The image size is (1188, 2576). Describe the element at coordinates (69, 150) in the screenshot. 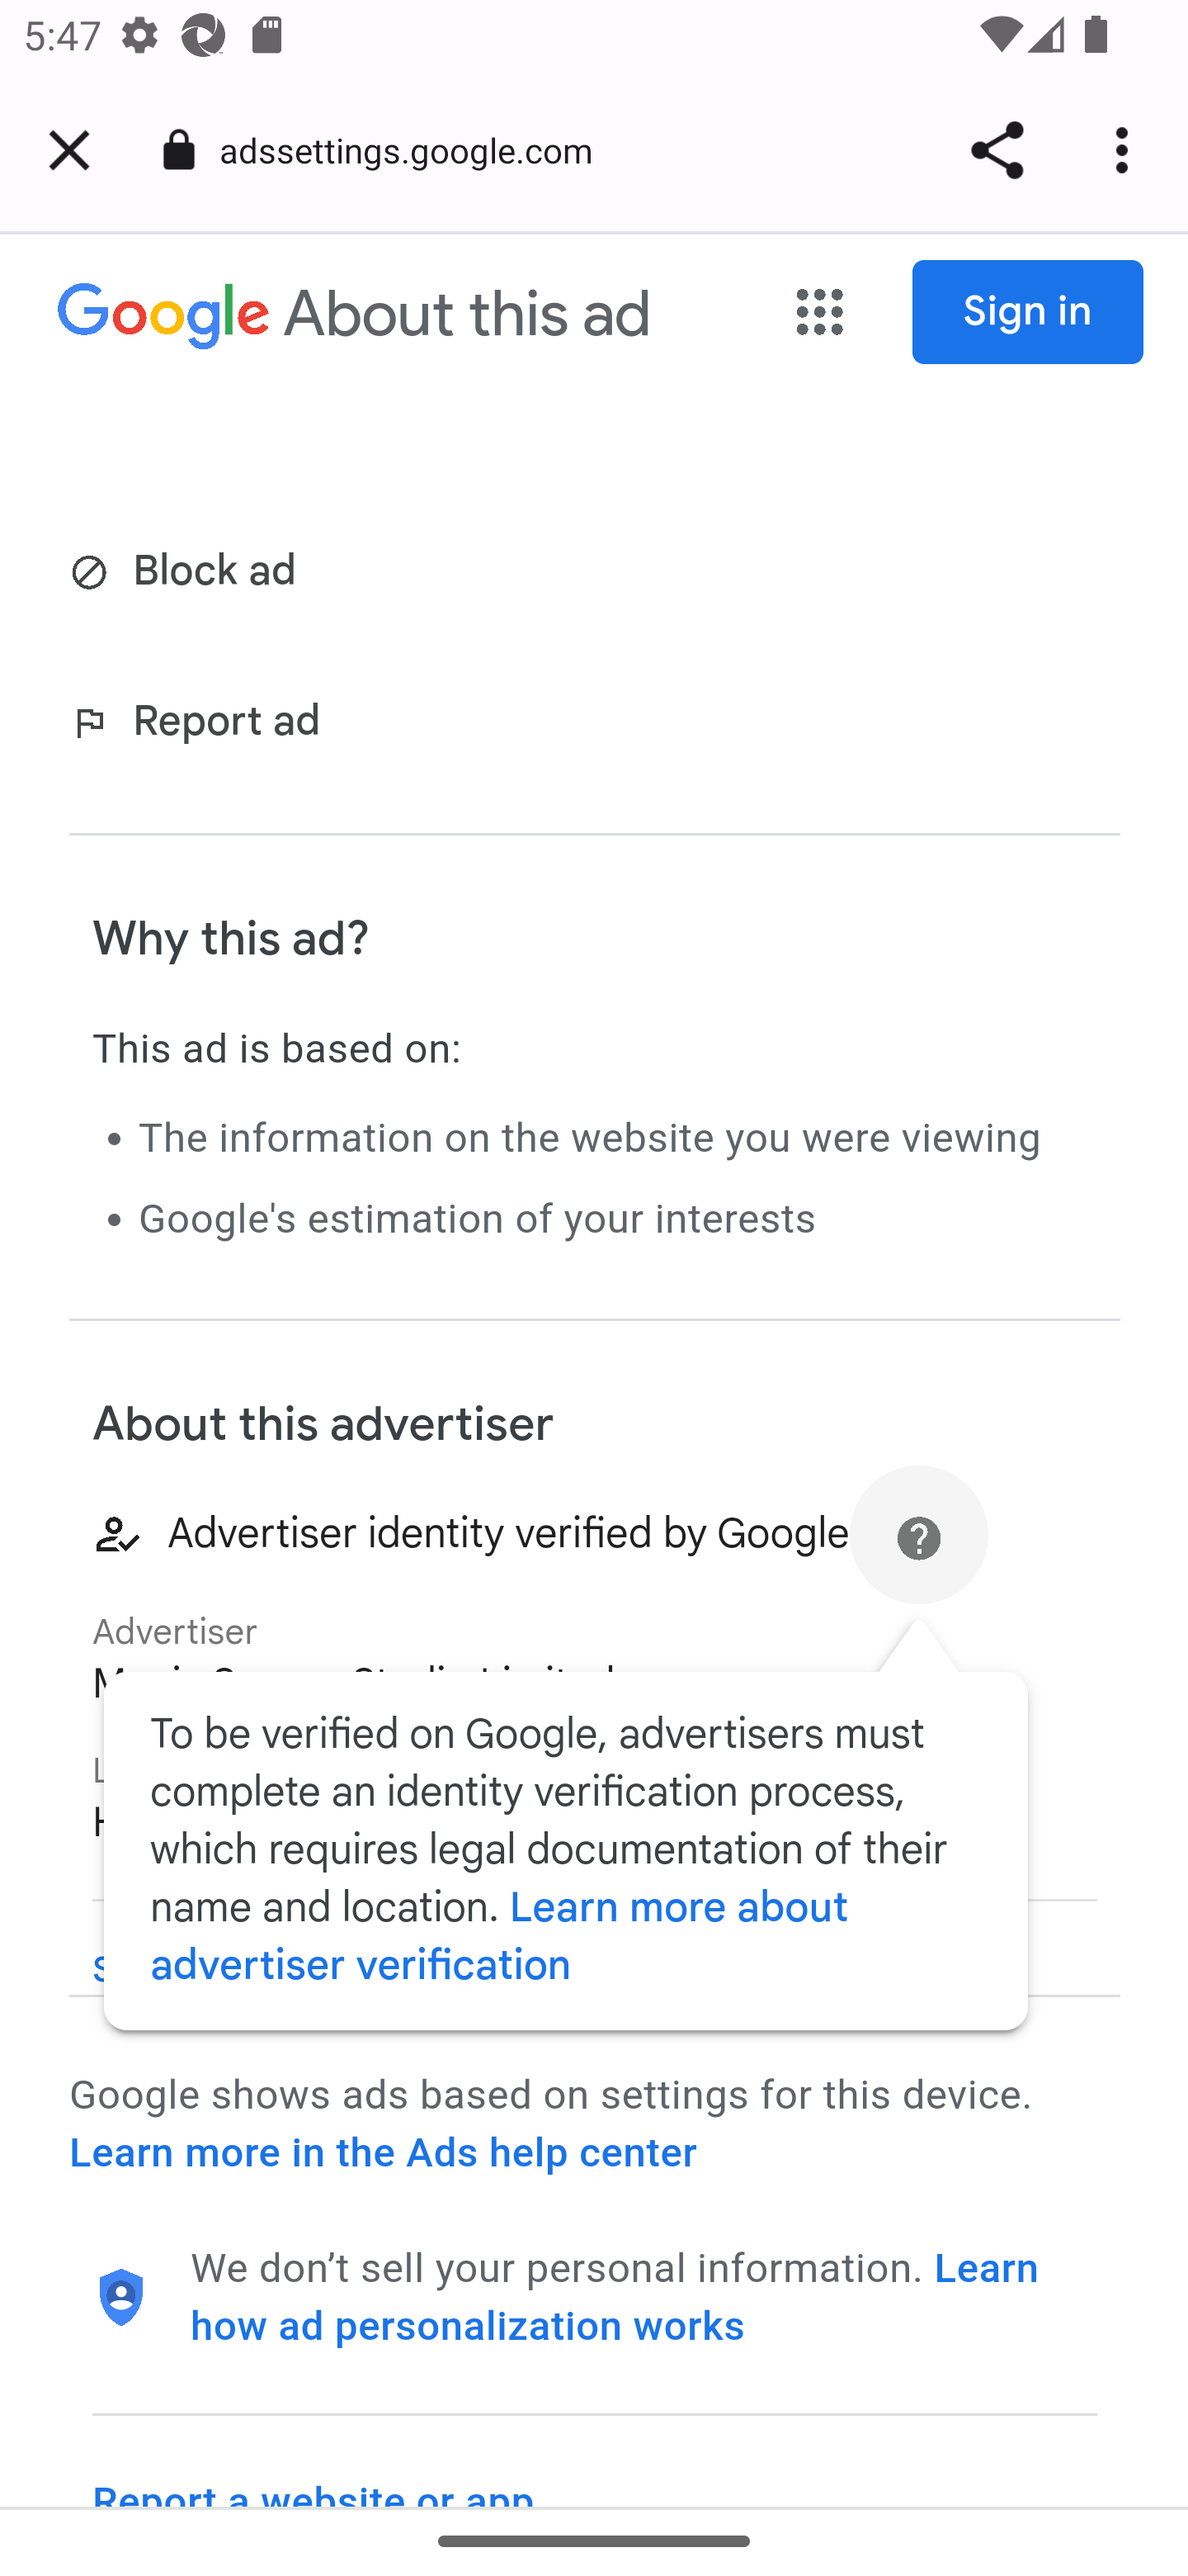

I see `Close tab` at that location.